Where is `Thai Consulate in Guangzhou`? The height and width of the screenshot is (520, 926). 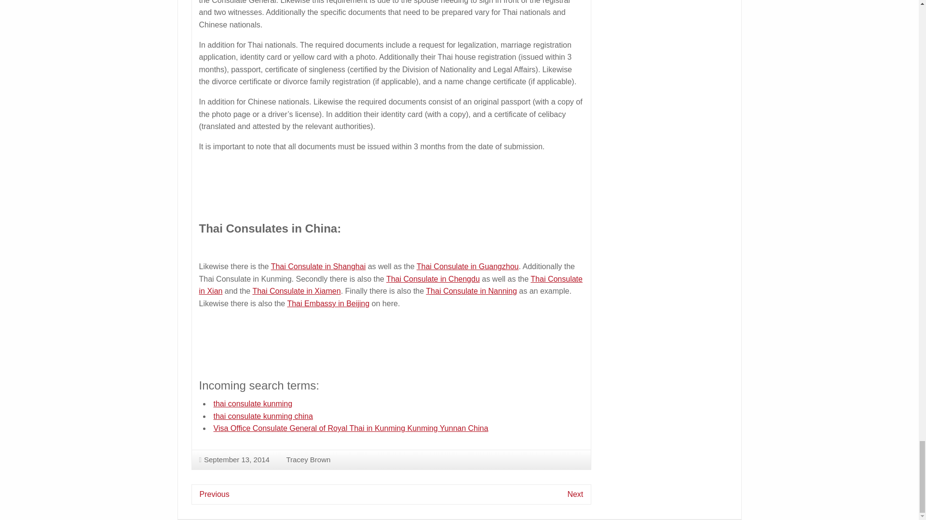 Thai Consulate in Guangzhou is located at coordinates (468, 266).